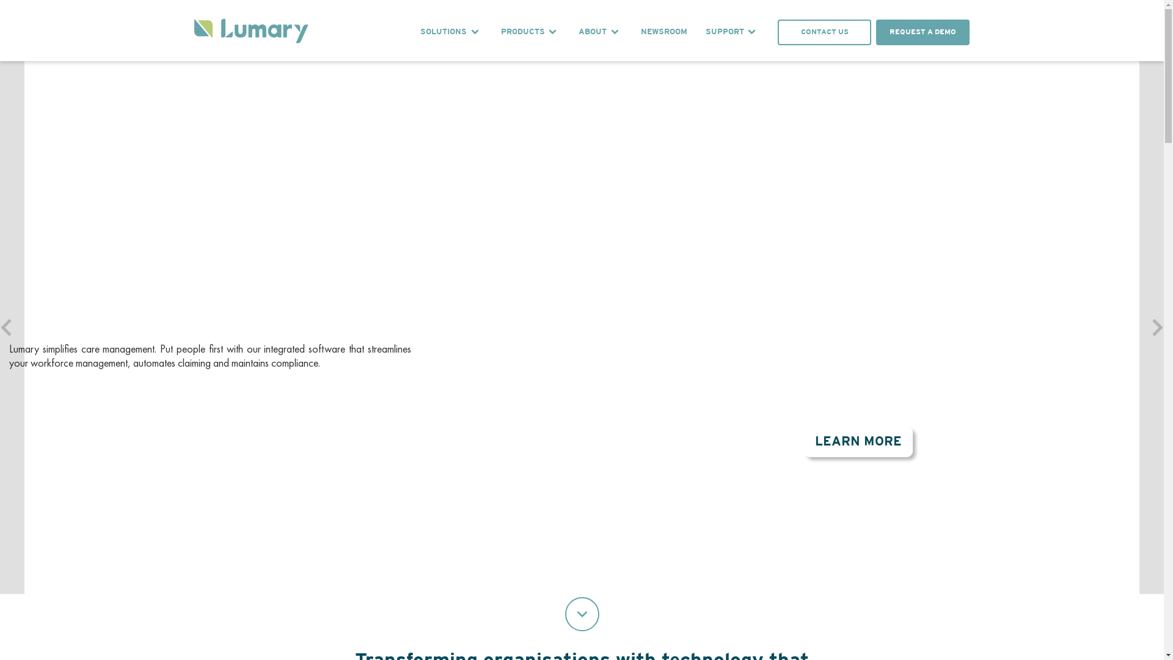 The height and width of the screenshot is (660, 1173). Describe the element at coordinates (858, 441) in the screenshot. I see `LEARN MORE` at that location.